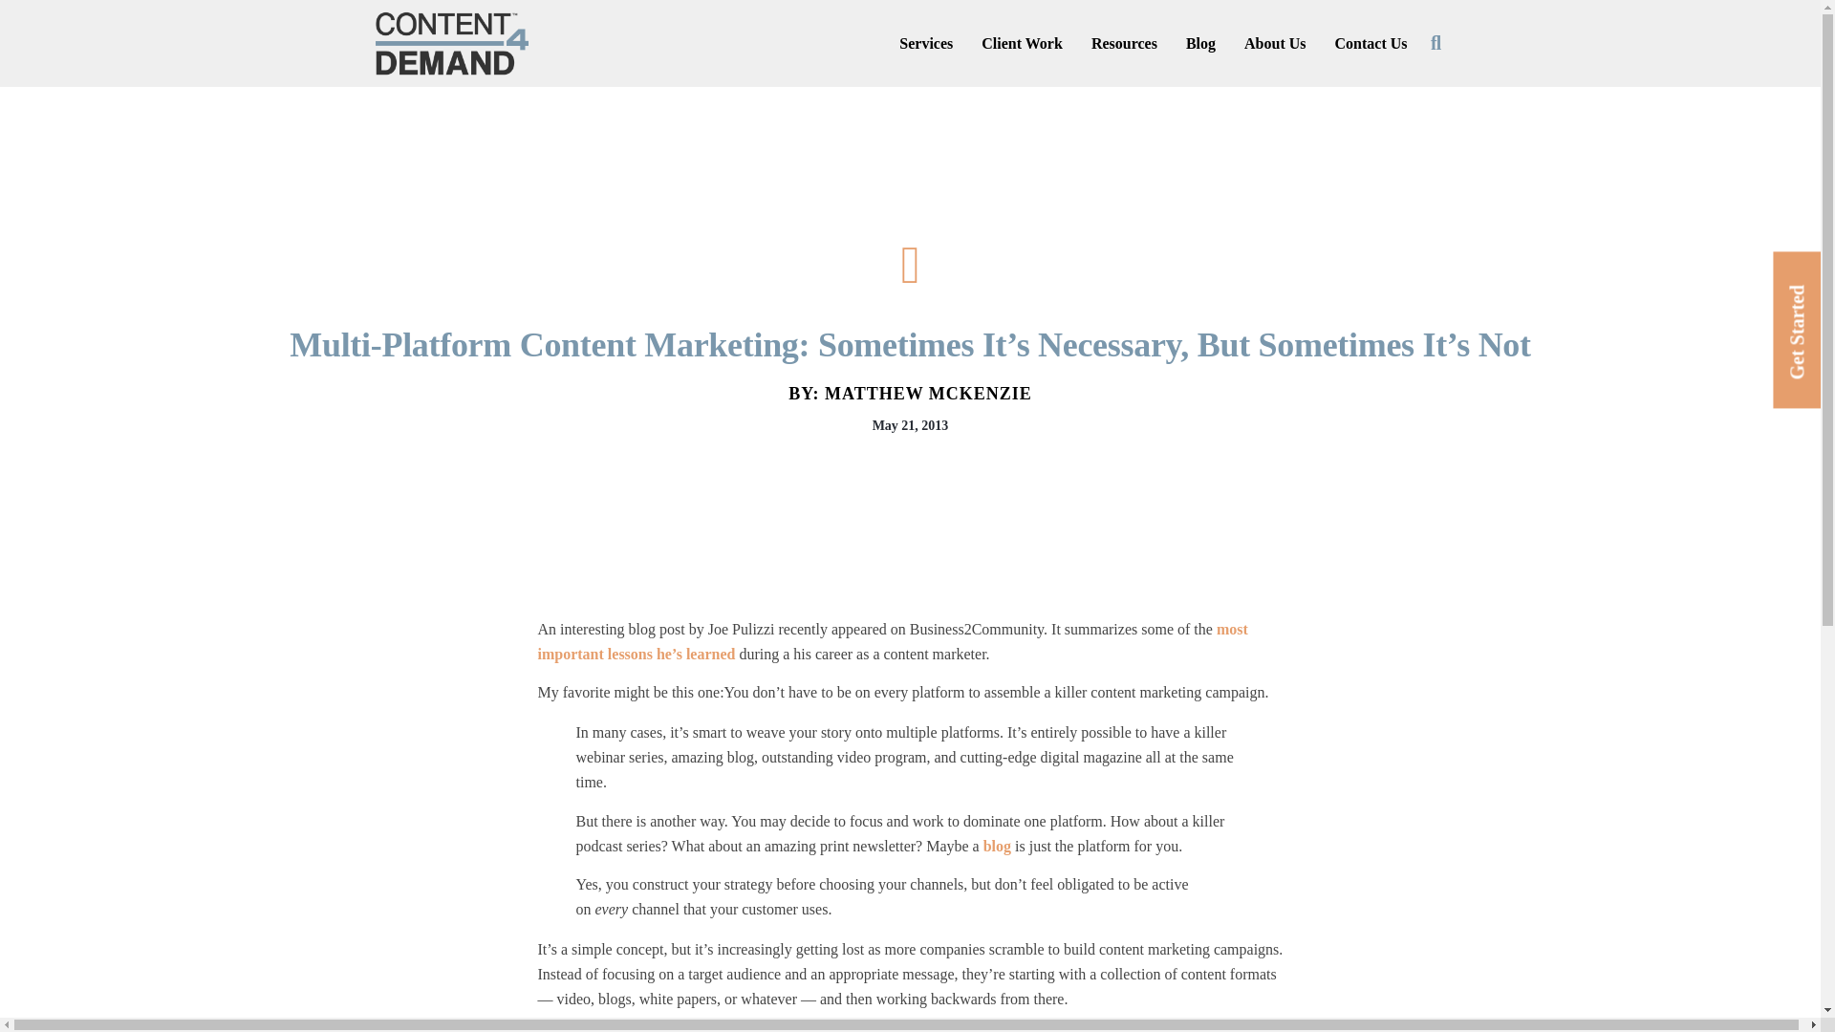 The width and height of the screenshot is (1835, 1032). I want to click on BY: MATTHEW MCKENZIE, so click(910, 394).